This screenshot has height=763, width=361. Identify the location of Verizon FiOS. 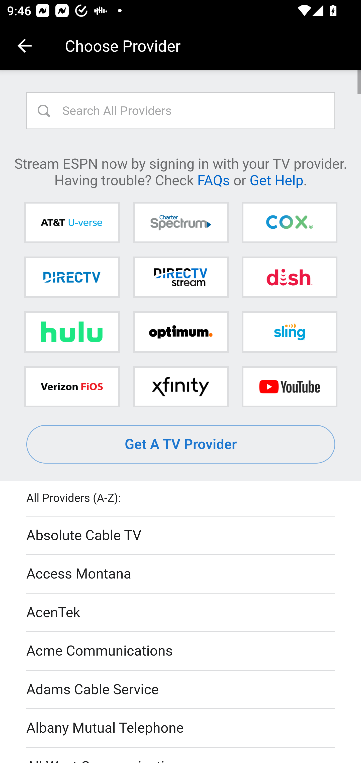
(72, 387).